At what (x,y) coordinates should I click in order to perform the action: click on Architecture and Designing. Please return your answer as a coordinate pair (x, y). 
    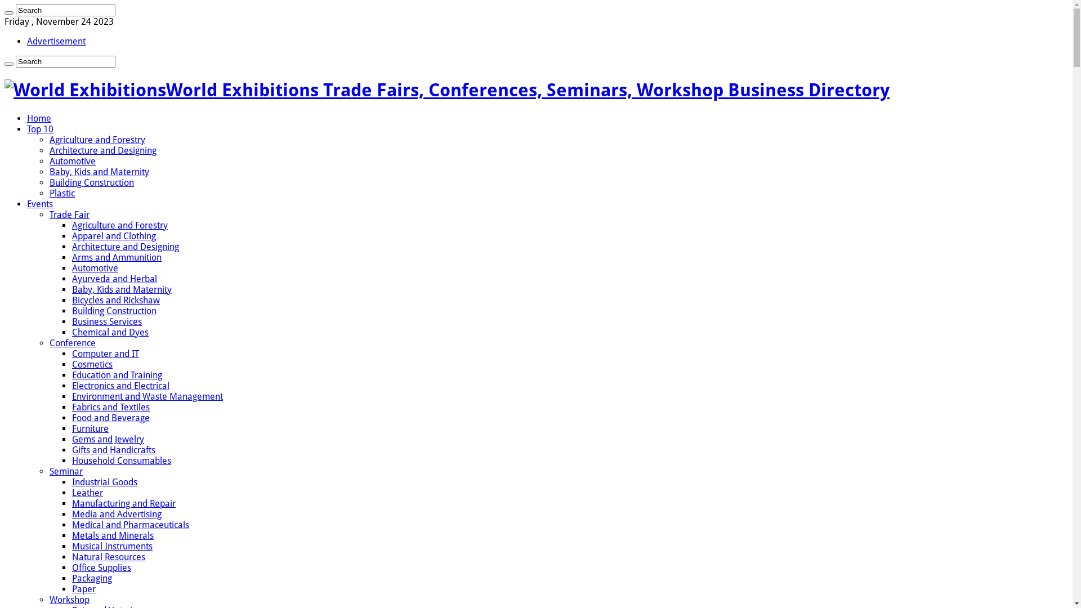
    Looking at the image, I should click on (126, 247).